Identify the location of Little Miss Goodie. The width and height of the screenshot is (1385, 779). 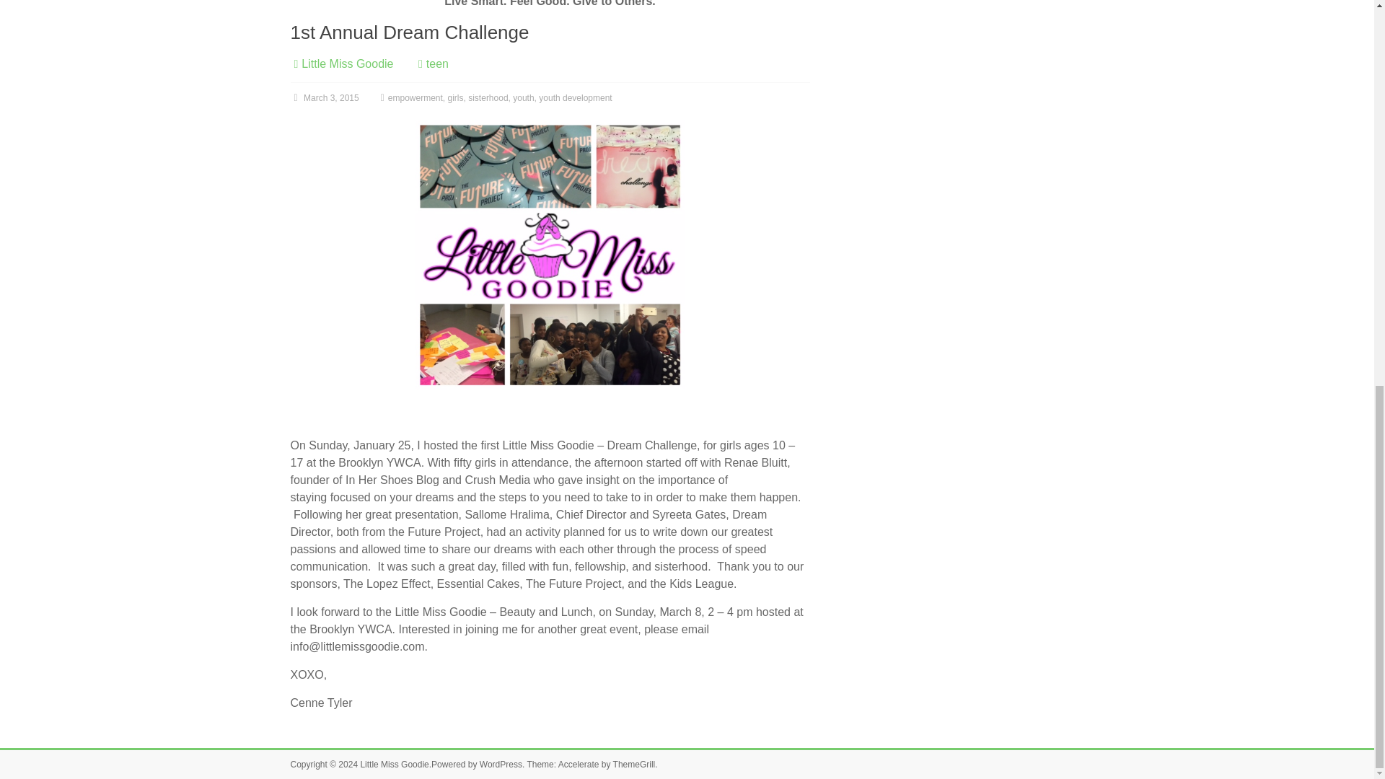
(394, 765).